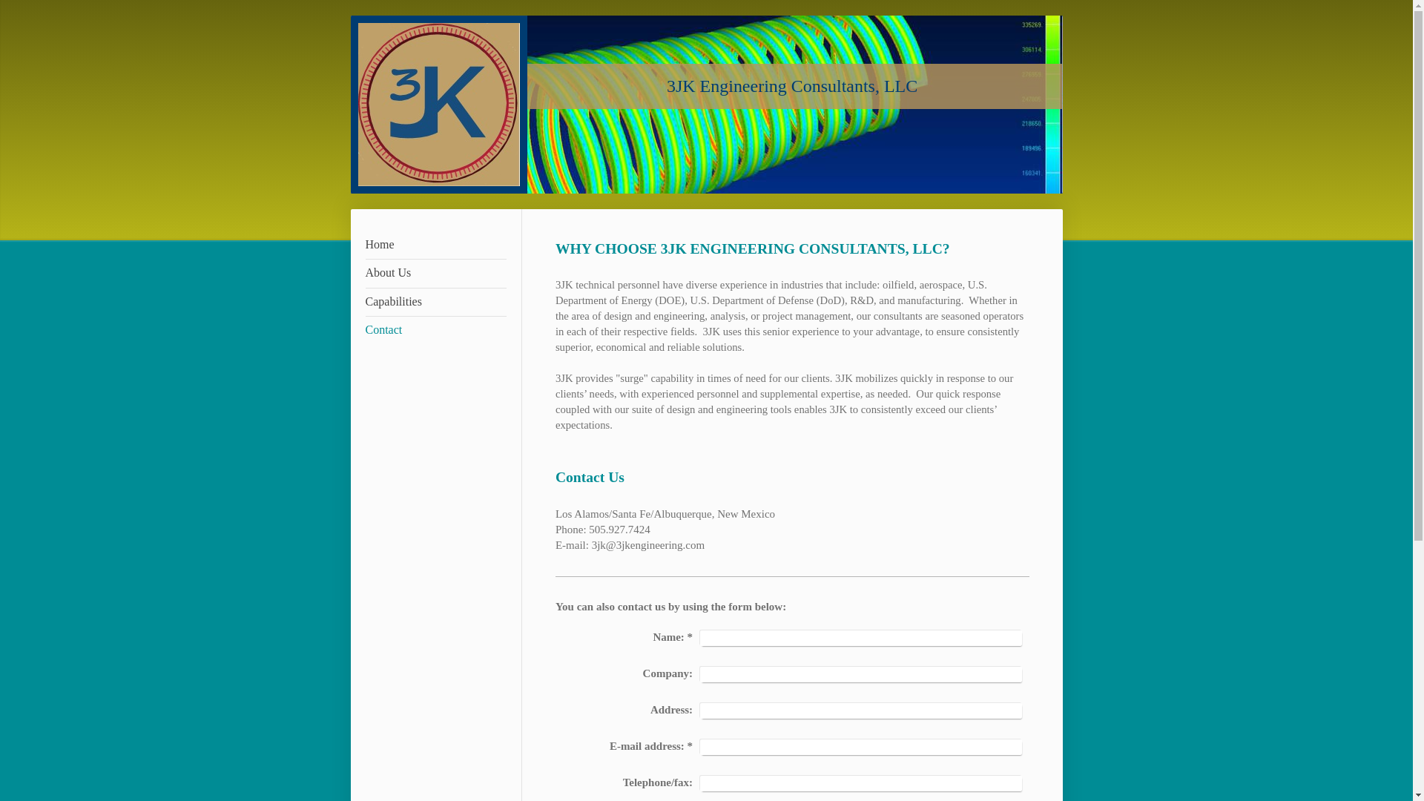  Describe the element at coordinates (435, 330) in the screenshot. I see `Contact` at that location.